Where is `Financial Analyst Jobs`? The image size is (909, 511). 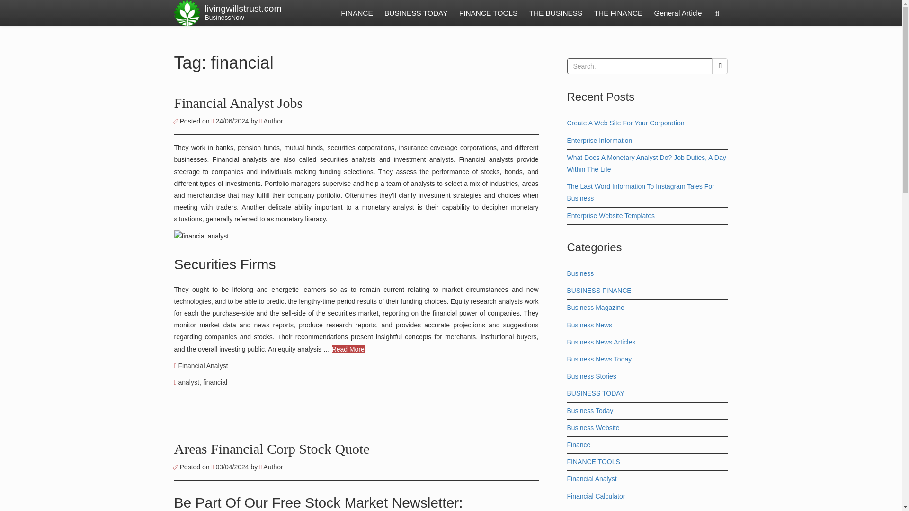
Financial Analyst Jobs is located at coordinates (239, 103).